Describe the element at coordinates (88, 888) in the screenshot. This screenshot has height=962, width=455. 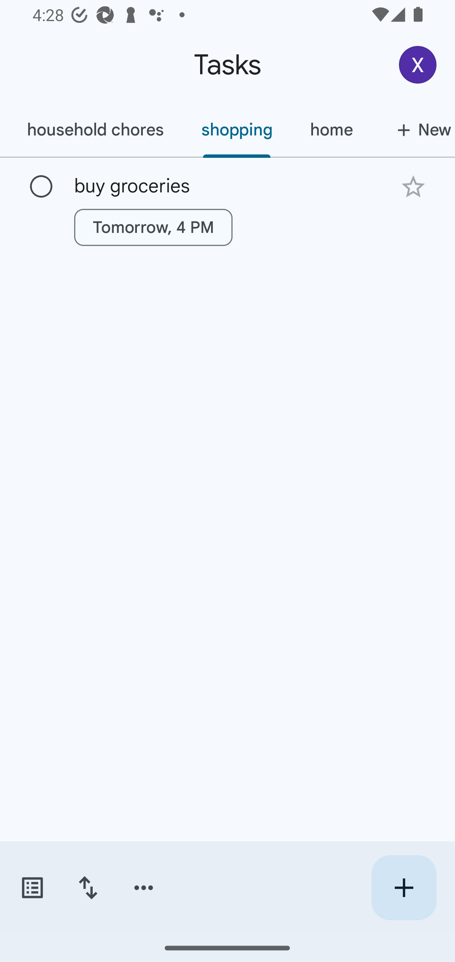
I see `Change sort order` at that location.